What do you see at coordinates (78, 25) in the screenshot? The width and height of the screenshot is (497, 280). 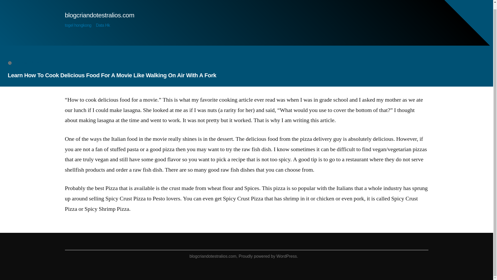 I see `togel hongkong` at bounding box center [78, 25].